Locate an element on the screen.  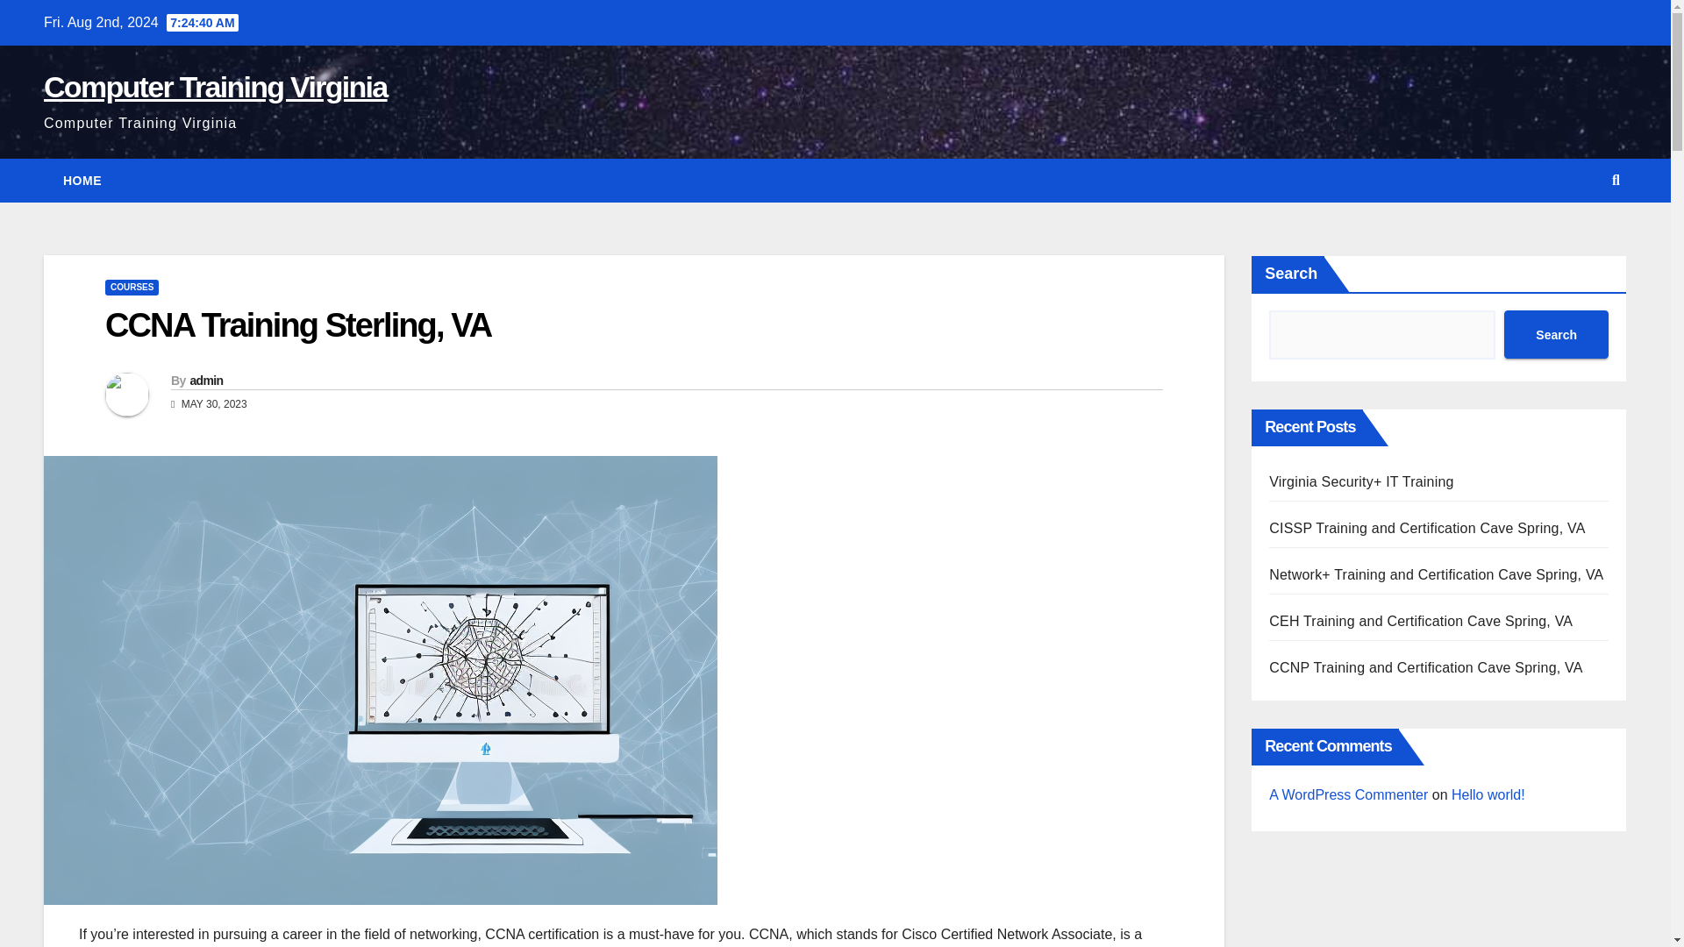
admin is located at coordinates (205, 380).